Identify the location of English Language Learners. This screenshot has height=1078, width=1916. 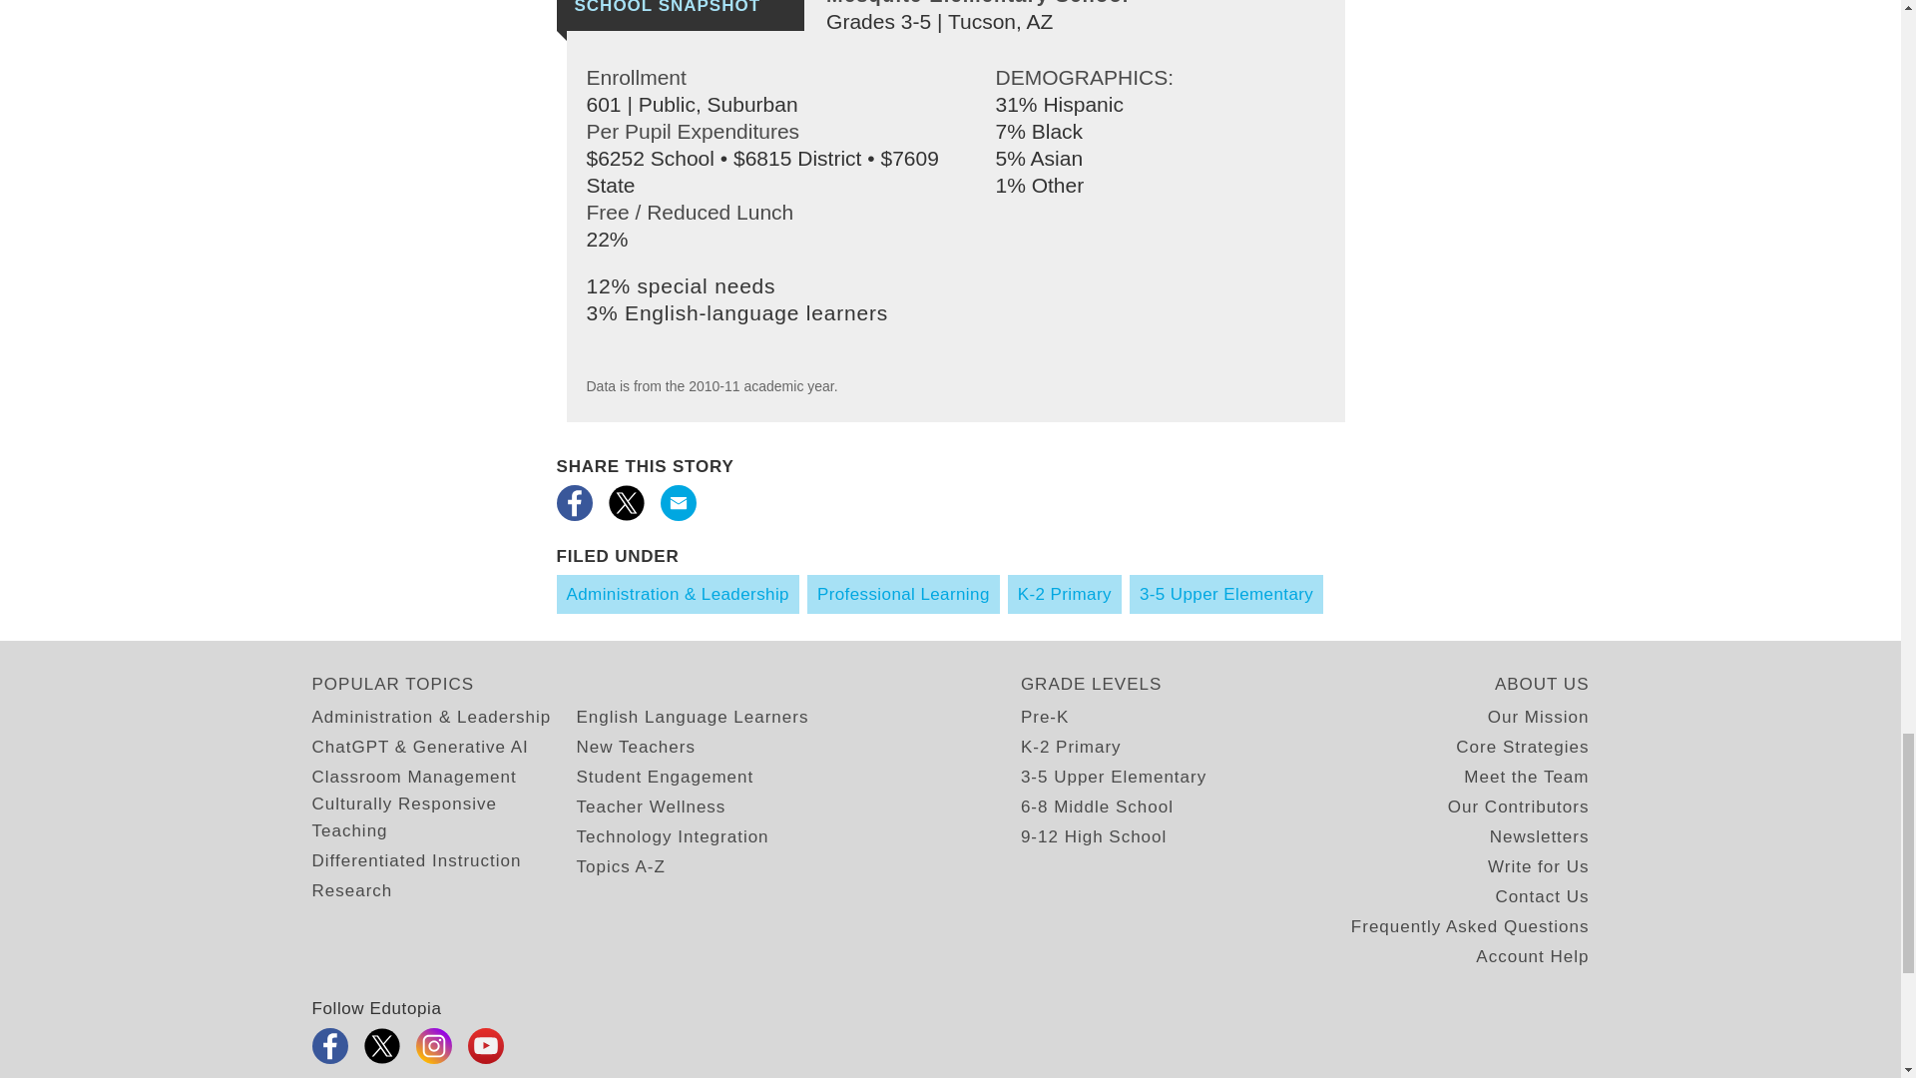
(693, 717).